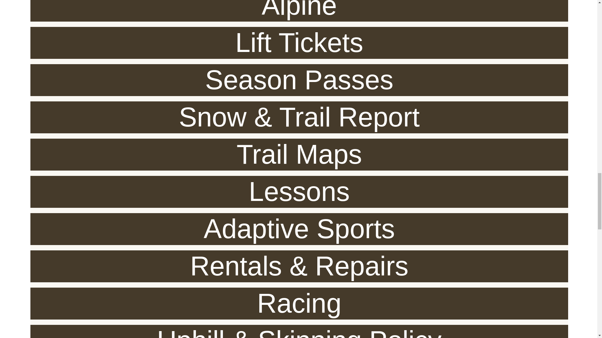 The width and height of the screenshot is (602, 338). What do you see at coordinates (299, 155) in the screenshot?
I see `Trail Maps` at bounding box center [299, 155].